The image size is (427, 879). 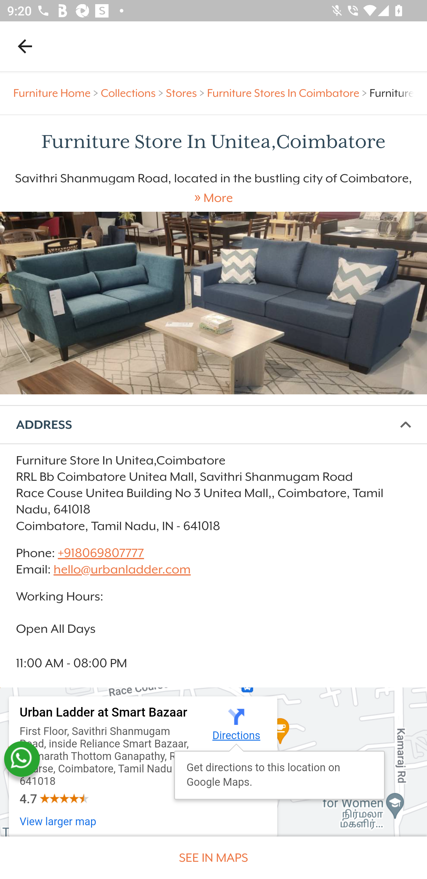 What do you see at coordinates (213, 303) in the screenshot?
I see `Experience Centre` at bounding box center [213, 303].